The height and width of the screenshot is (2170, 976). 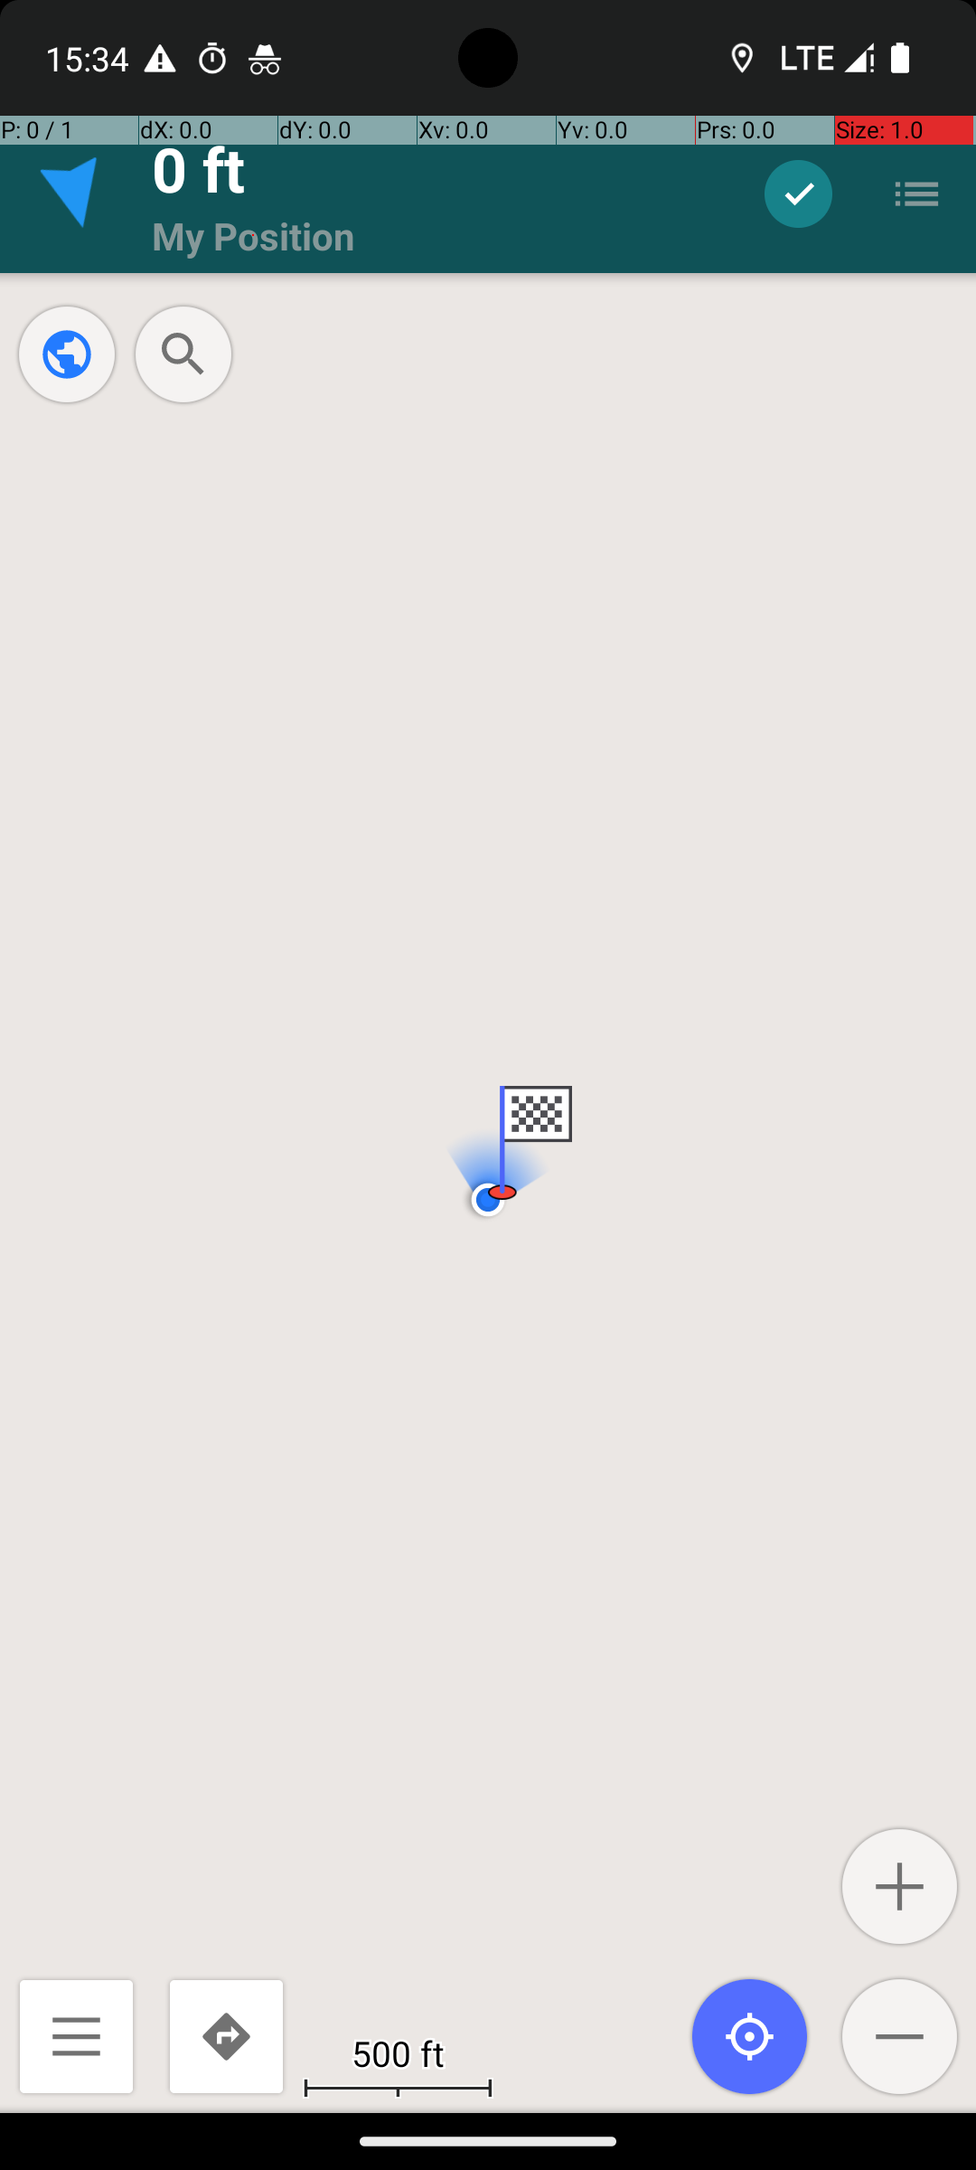 What do you see at coordinates (750, 2036) in the screenshot?
I see `Where am I` at bounding box center [750, 2036].